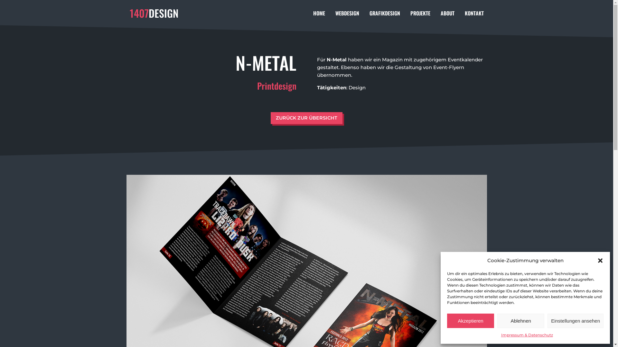  Describe the element at coordinates (521, 321) in the screenshot. I see `Ablehnen` at that location.